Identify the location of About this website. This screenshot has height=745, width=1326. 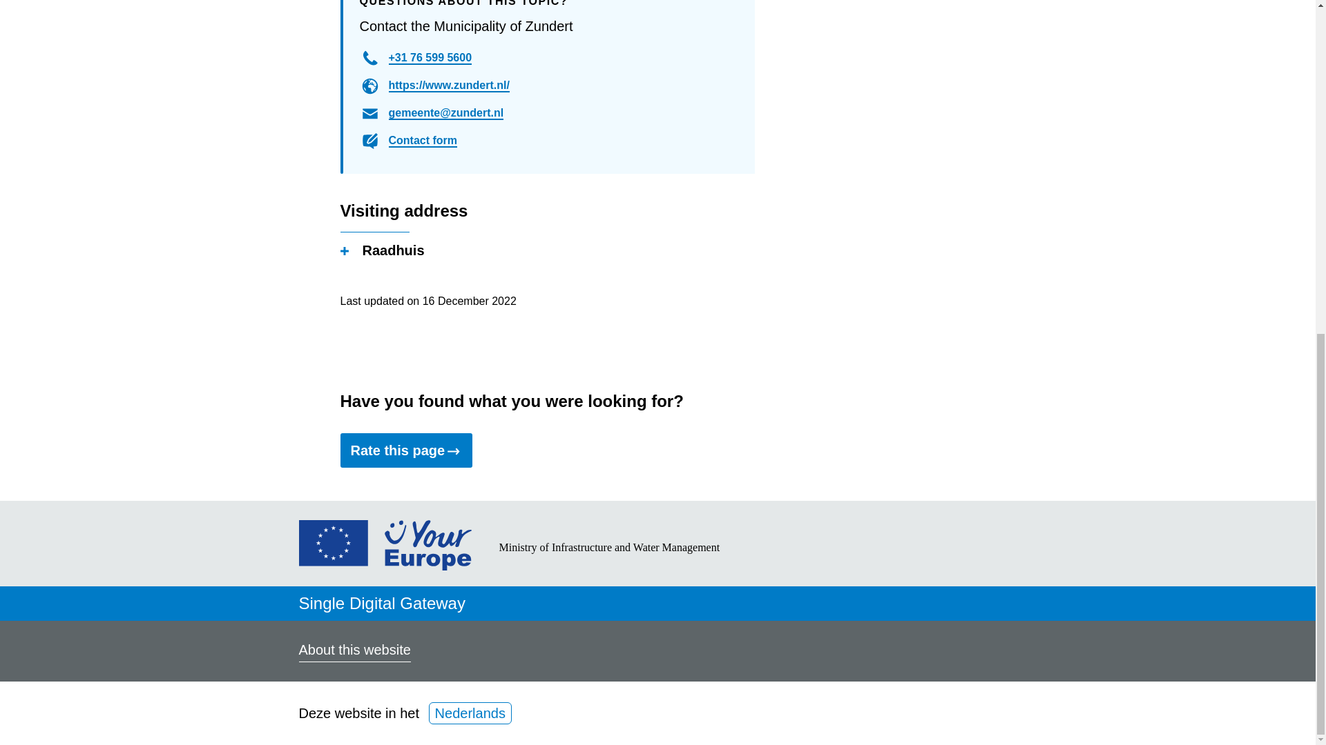
(354, 651).